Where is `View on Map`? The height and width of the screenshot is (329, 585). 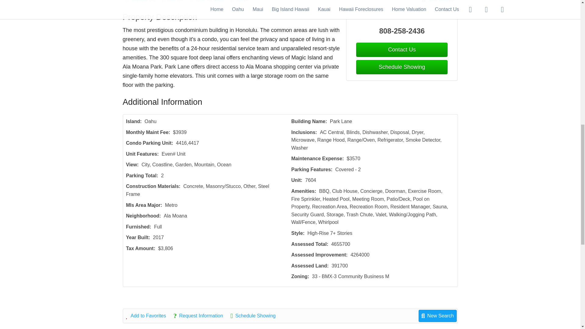 View on Map is located at coordinates (210, 2).